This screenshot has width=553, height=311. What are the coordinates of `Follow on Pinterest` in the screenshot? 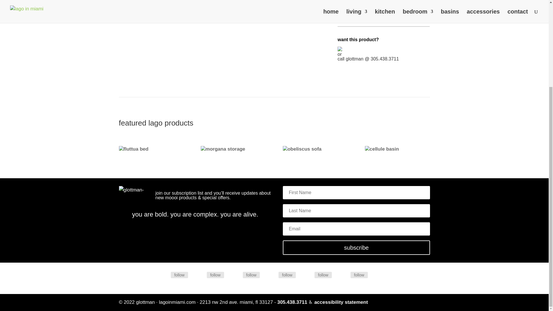 It's located at (271, 275).